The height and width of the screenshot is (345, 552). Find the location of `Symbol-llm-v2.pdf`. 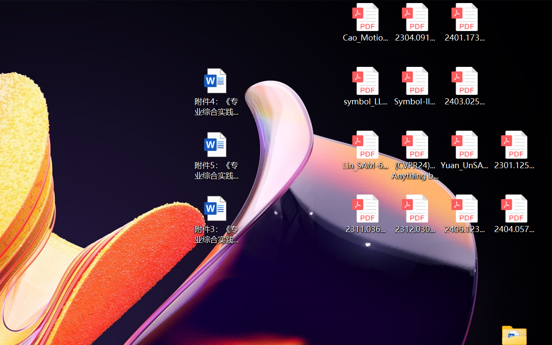

Symbol-llm-v2.pdf is located at coordinates (415, 86).